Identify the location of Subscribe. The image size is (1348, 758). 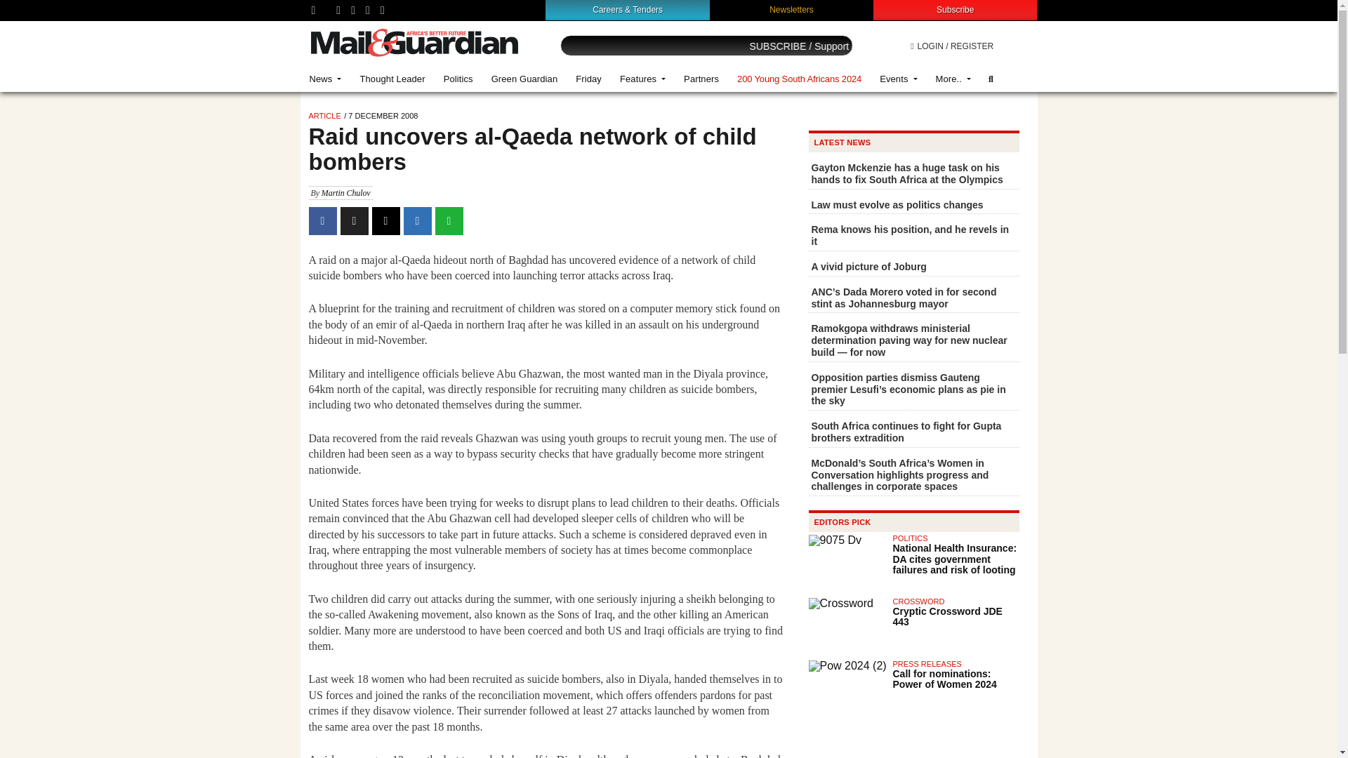
(955, 9).